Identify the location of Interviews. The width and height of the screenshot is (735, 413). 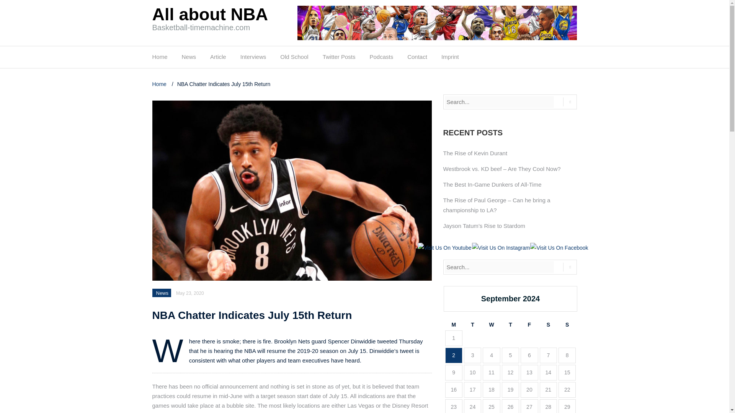
(253, 59).